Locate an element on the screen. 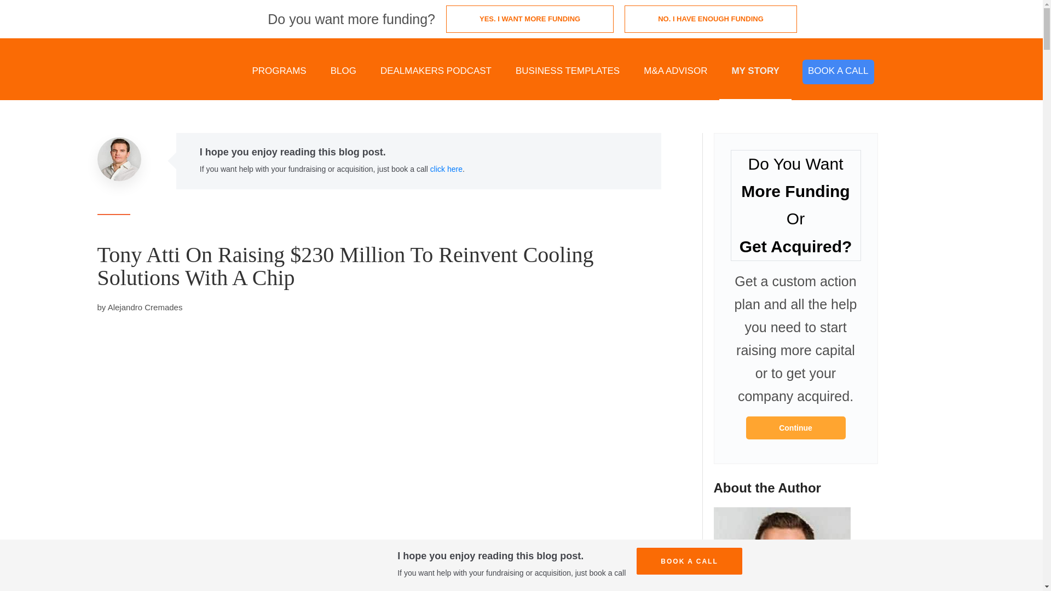 Image resolution: width=1051 pixels, height=591 pixels. BUSINESS TEMPLATES is located at coordinates (567, 71).